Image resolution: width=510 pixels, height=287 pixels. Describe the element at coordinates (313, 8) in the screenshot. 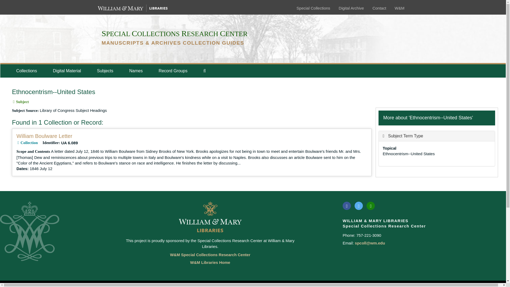

I see `Special Collections` at that location.